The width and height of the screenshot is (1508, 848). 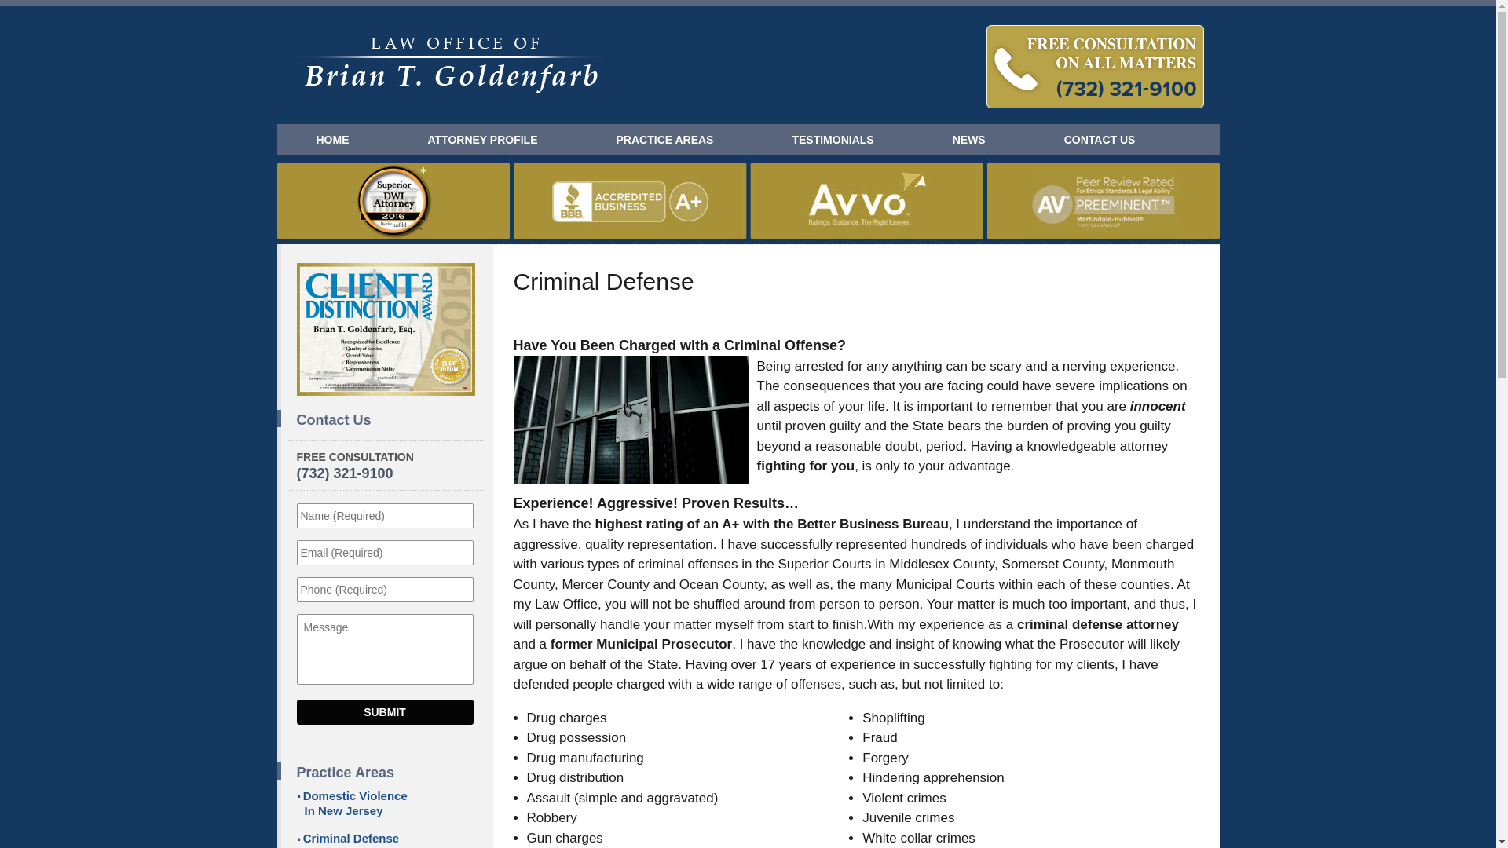 What do you see at coordinates (1095, 67) in the screenshot?
I see `Contact Law Office Of Brian T. Goldenfarb` at bounding box center [1095, 67].